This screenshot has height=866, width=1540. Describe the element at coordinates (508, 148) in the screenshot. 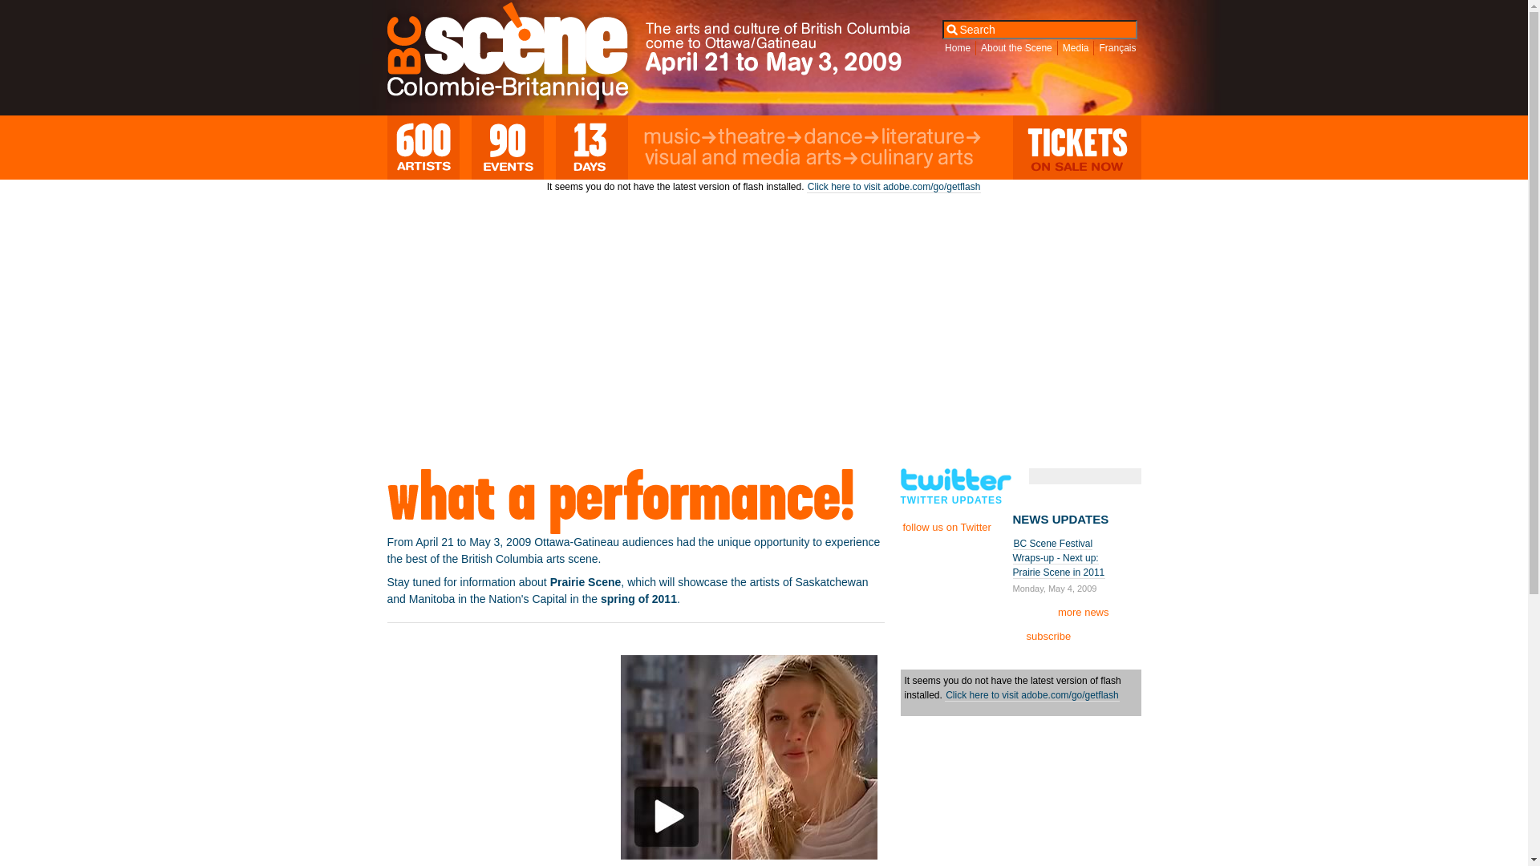

I see `90 Events` at that location.